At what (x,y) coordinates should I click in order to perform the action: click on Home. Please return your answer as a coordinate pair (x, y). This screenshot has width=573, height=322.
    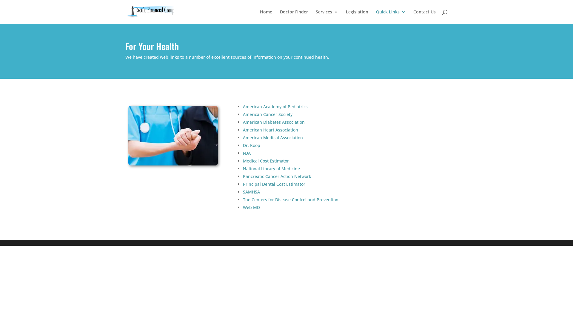
    Looking at the image, I should click on (266, 17).